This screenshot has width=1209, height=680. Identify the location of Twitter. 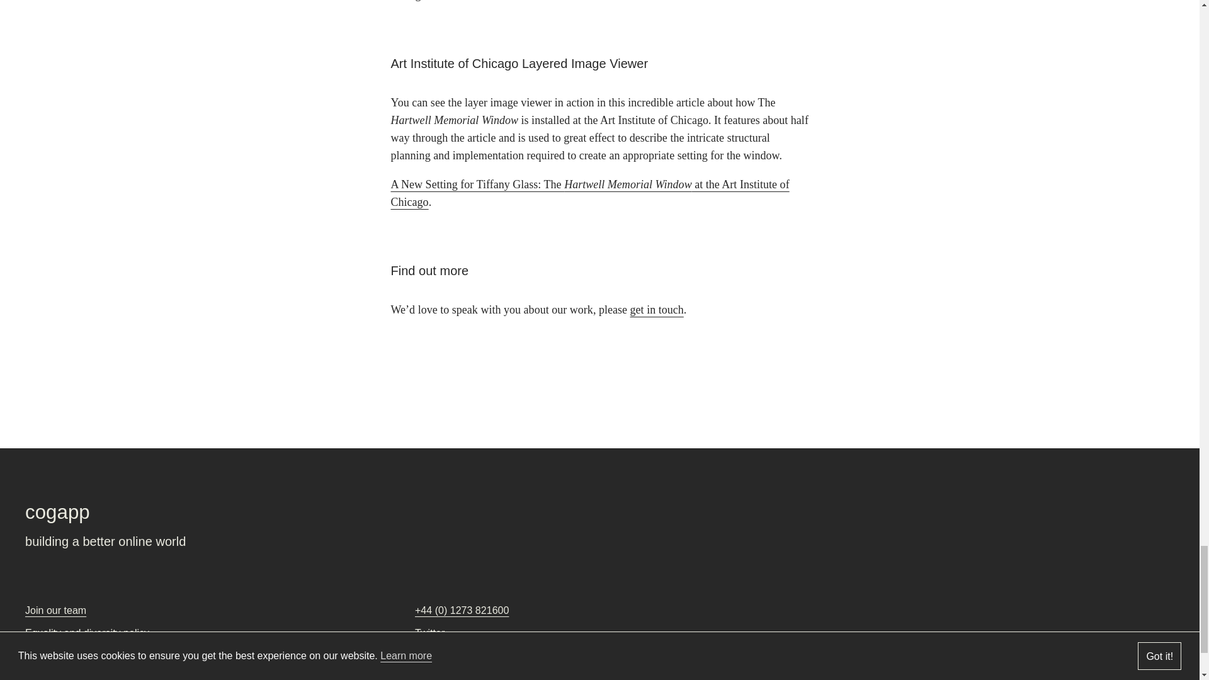
(429, 633).